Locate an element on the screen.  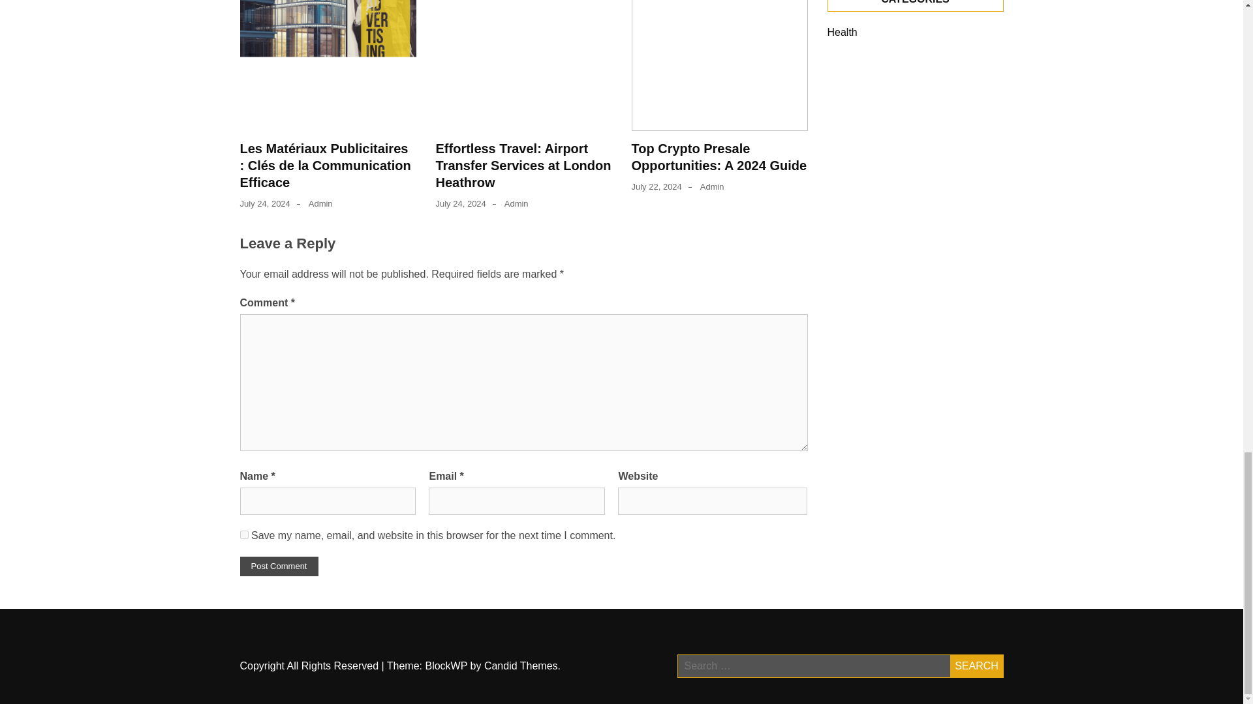
Search is located at coordinates (976, 666).